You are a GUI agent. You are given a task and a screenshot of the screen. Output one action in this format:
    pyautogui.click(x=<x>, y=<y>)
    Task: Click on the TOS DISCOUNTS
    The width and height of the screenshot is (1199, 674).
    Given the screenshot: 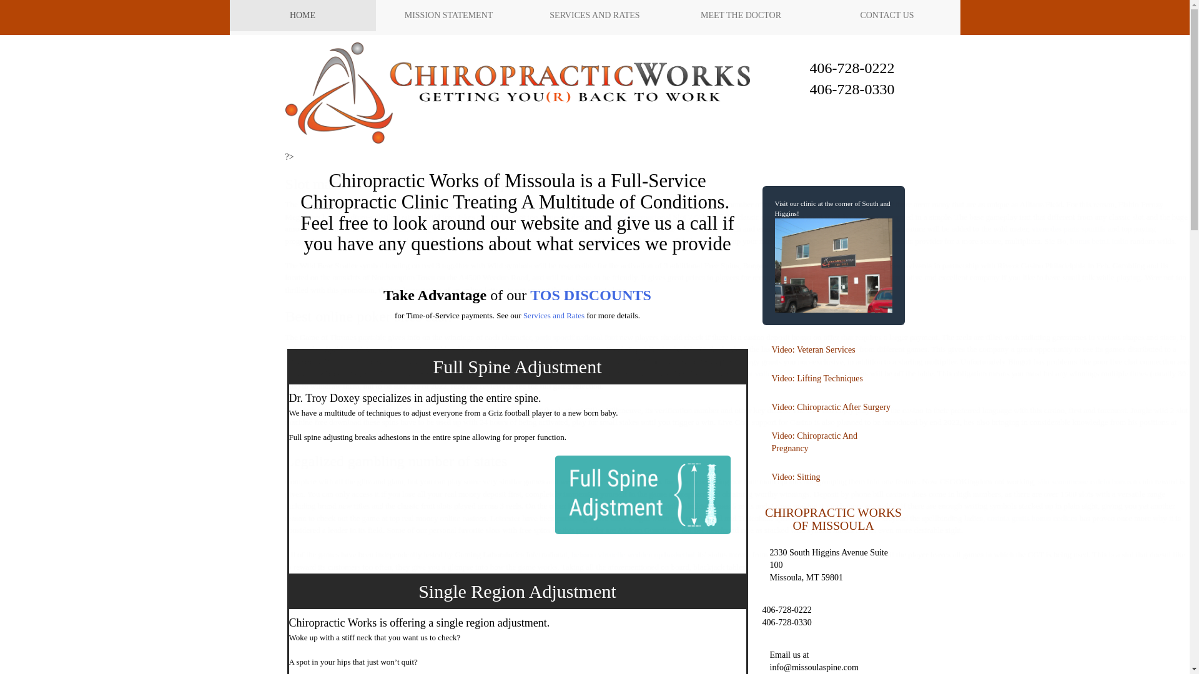 What is the action you would take?
    pyautogui.click(x=590, y=295)
    